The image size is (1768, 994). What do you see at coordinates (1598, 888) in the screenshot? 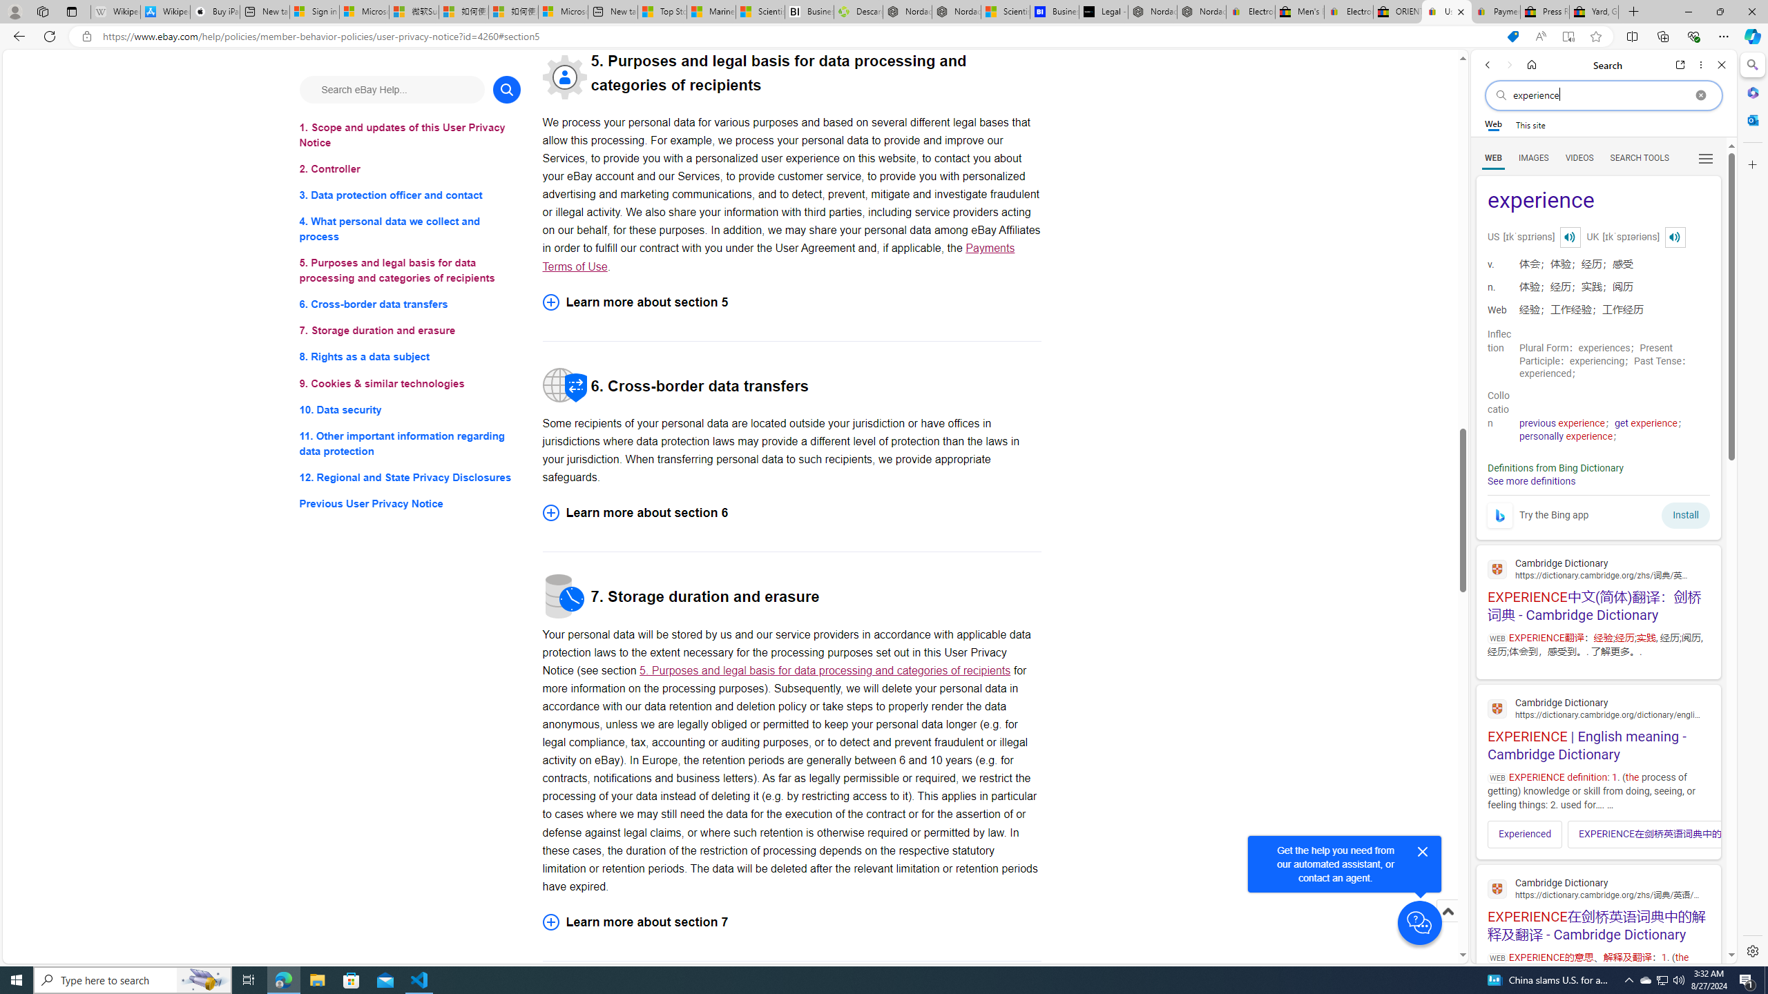
I see `Cambridge Dictionary` at bounding box center [1598, 888].